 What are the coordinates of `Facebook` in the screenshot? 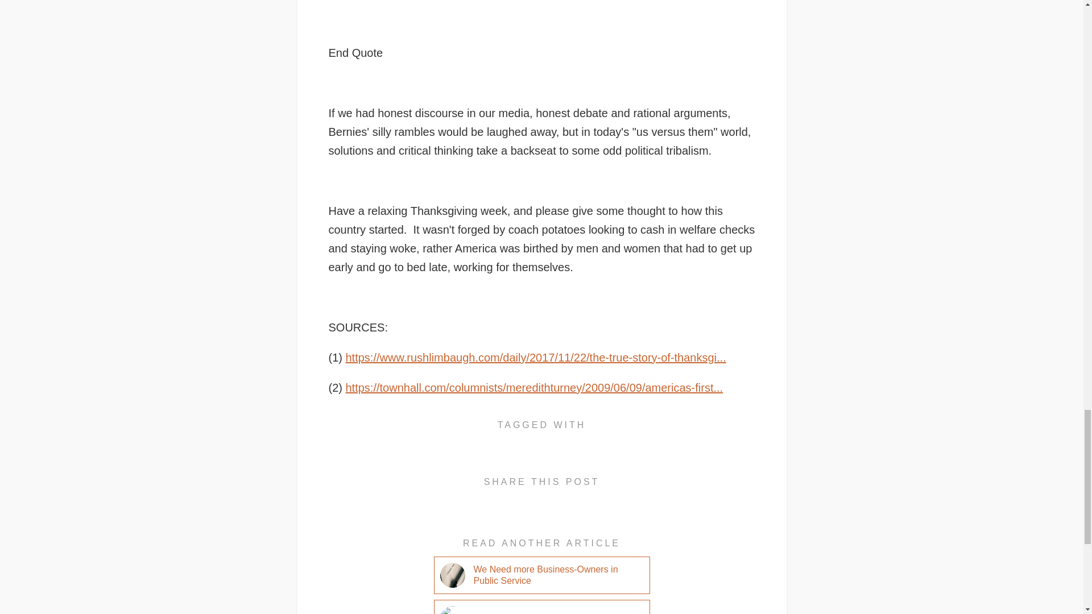 It's located at (499, 501).